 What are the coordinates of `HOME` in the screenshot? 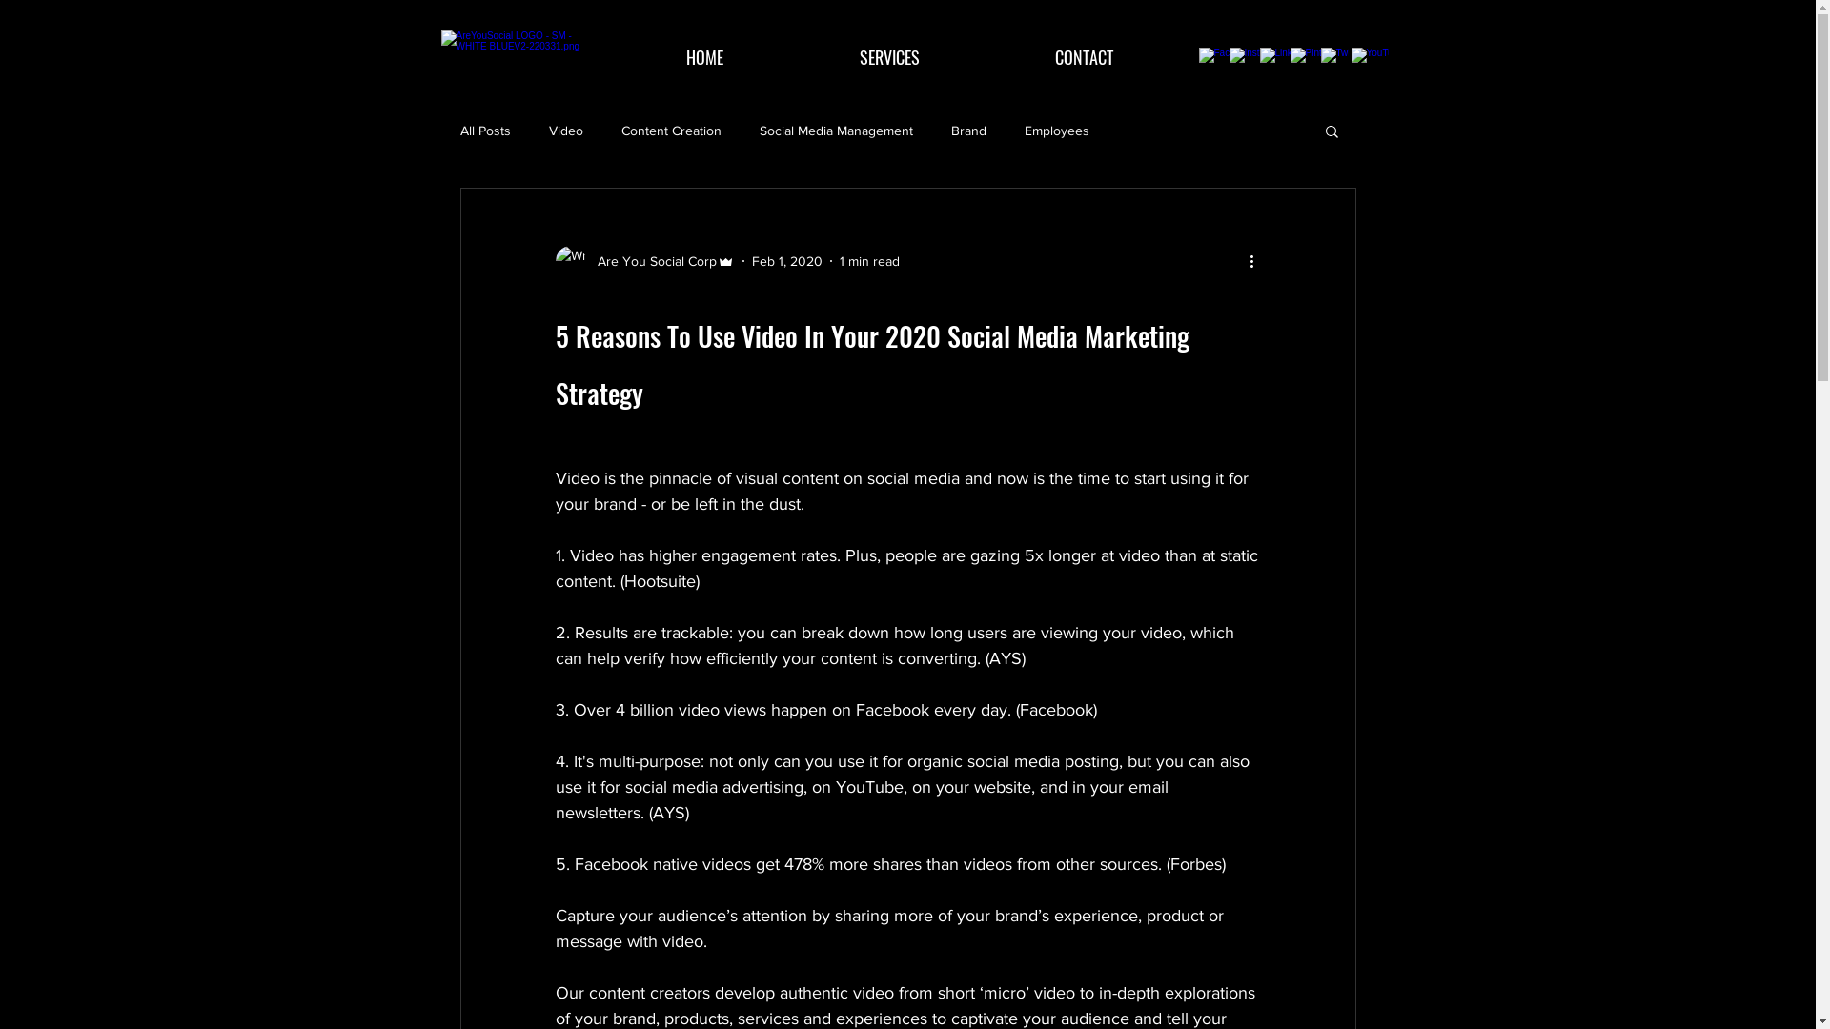 It's located at (704, 57).